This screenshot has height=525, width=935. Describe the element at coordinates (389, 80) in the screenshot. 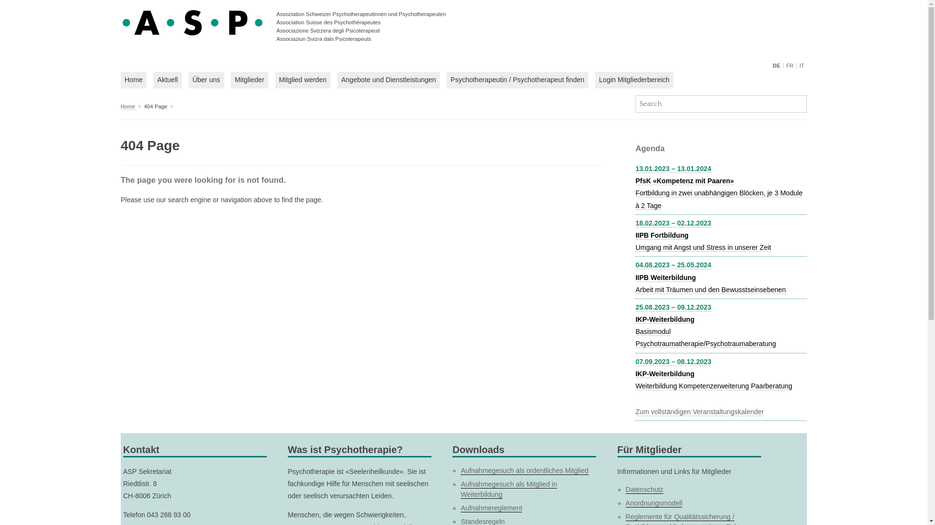

I see `Angebote und Dienstleistungen` at that location.